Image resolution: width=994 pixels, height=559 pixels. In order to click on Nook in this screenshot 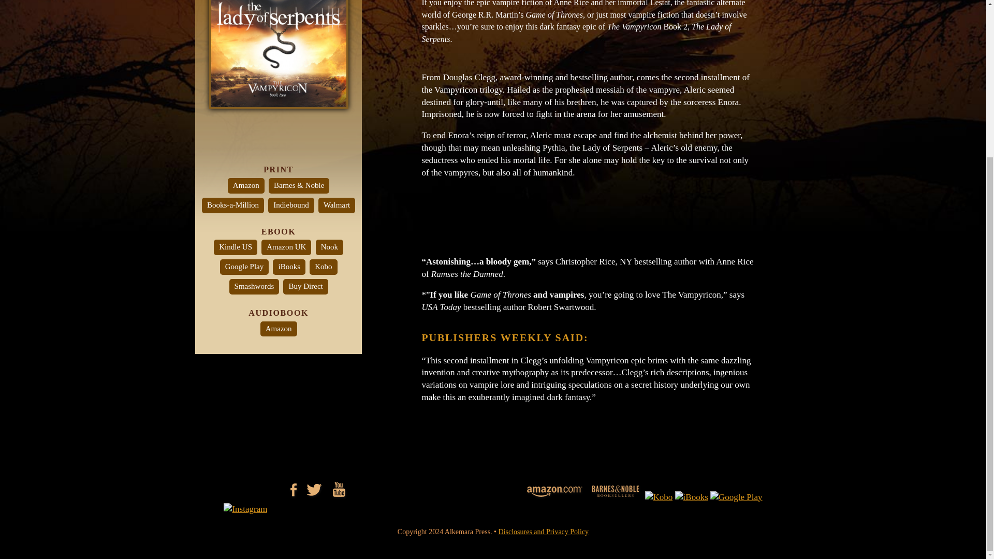, I will do `click(329, 247)`.